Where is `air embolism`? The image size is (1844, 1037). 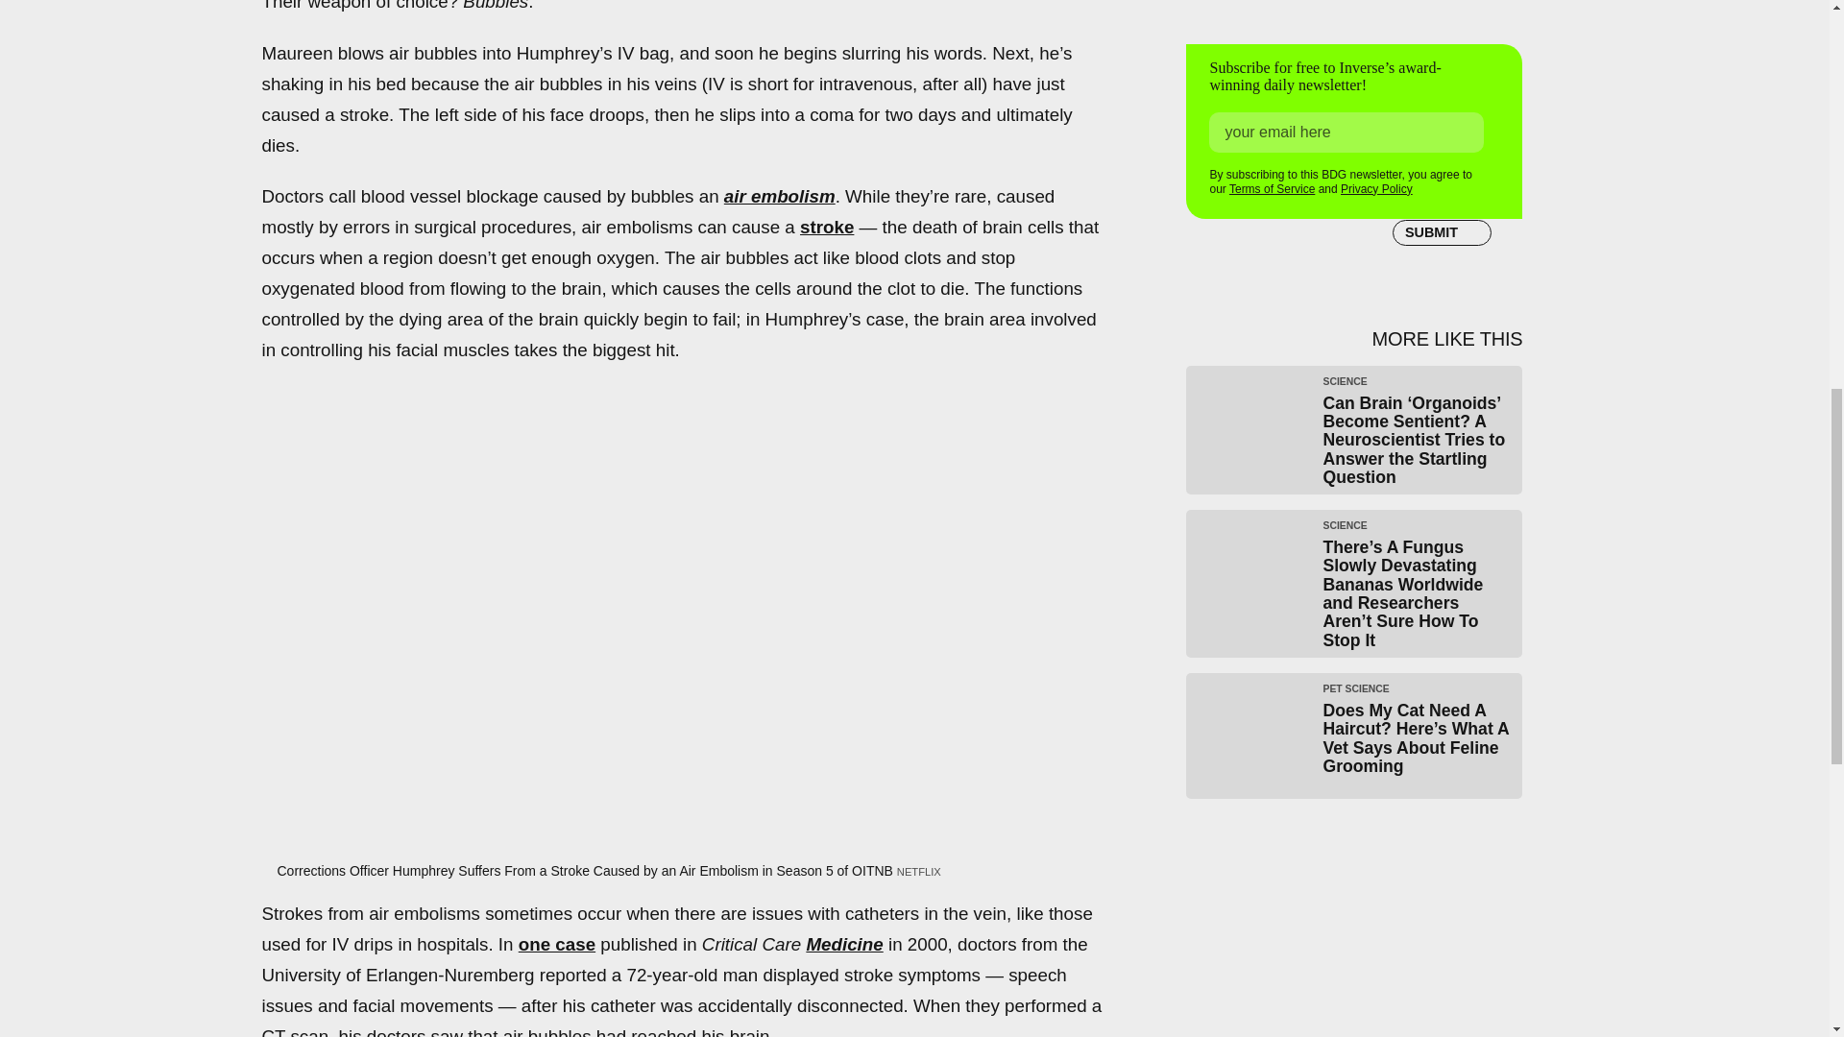
air embolism is located at coordinates (780, 196).